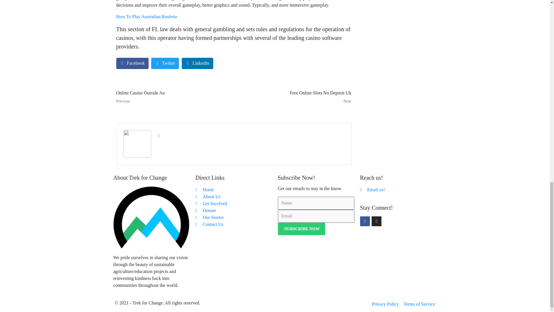  What do you see at coordinates (132, 63) in the screenshot?
I see `Facebook` at bounding box center [132, 63].